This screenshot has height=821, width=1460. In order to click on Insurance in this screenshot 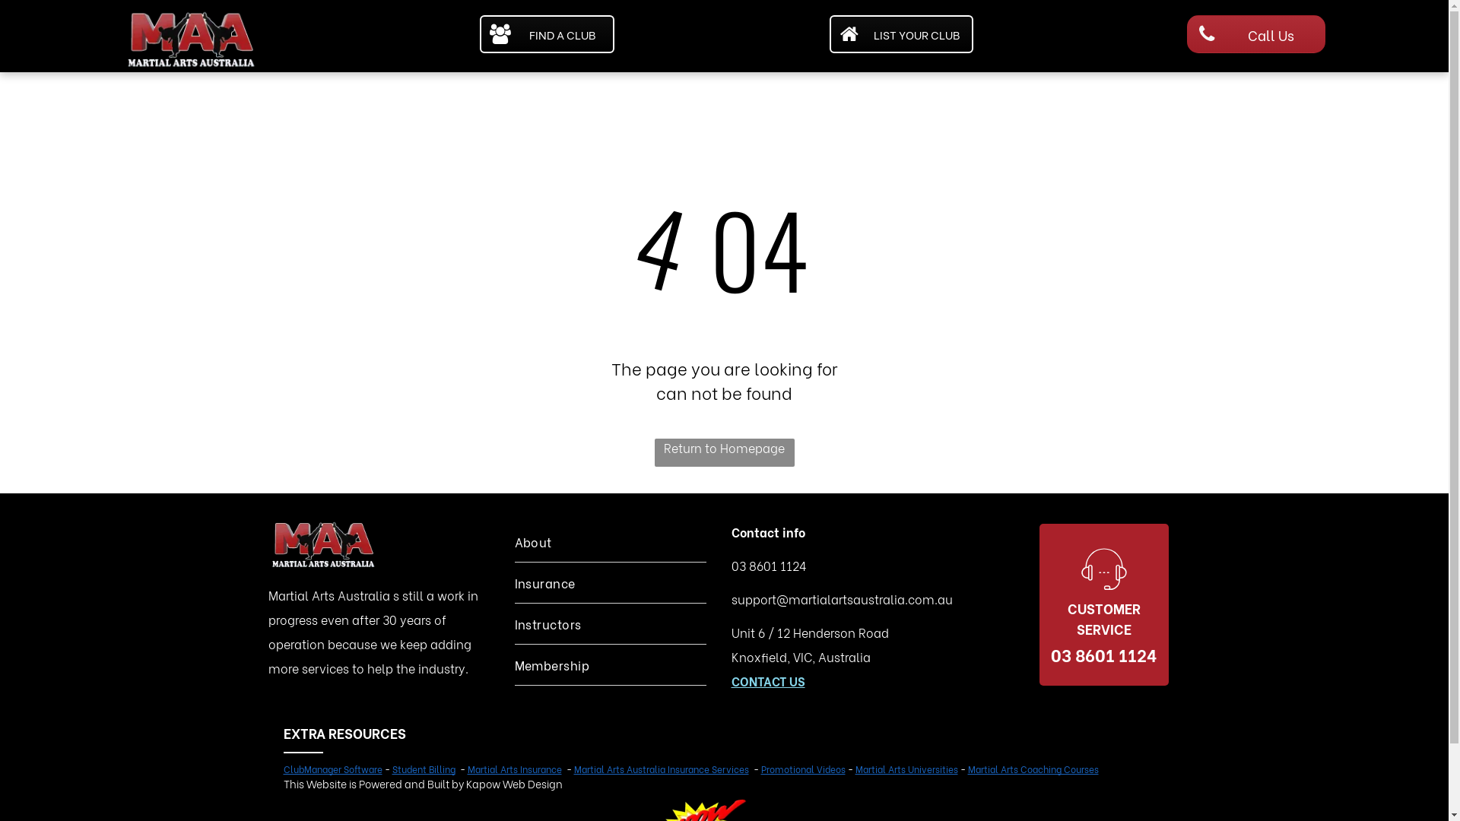, I will do `click(610, 582)`.